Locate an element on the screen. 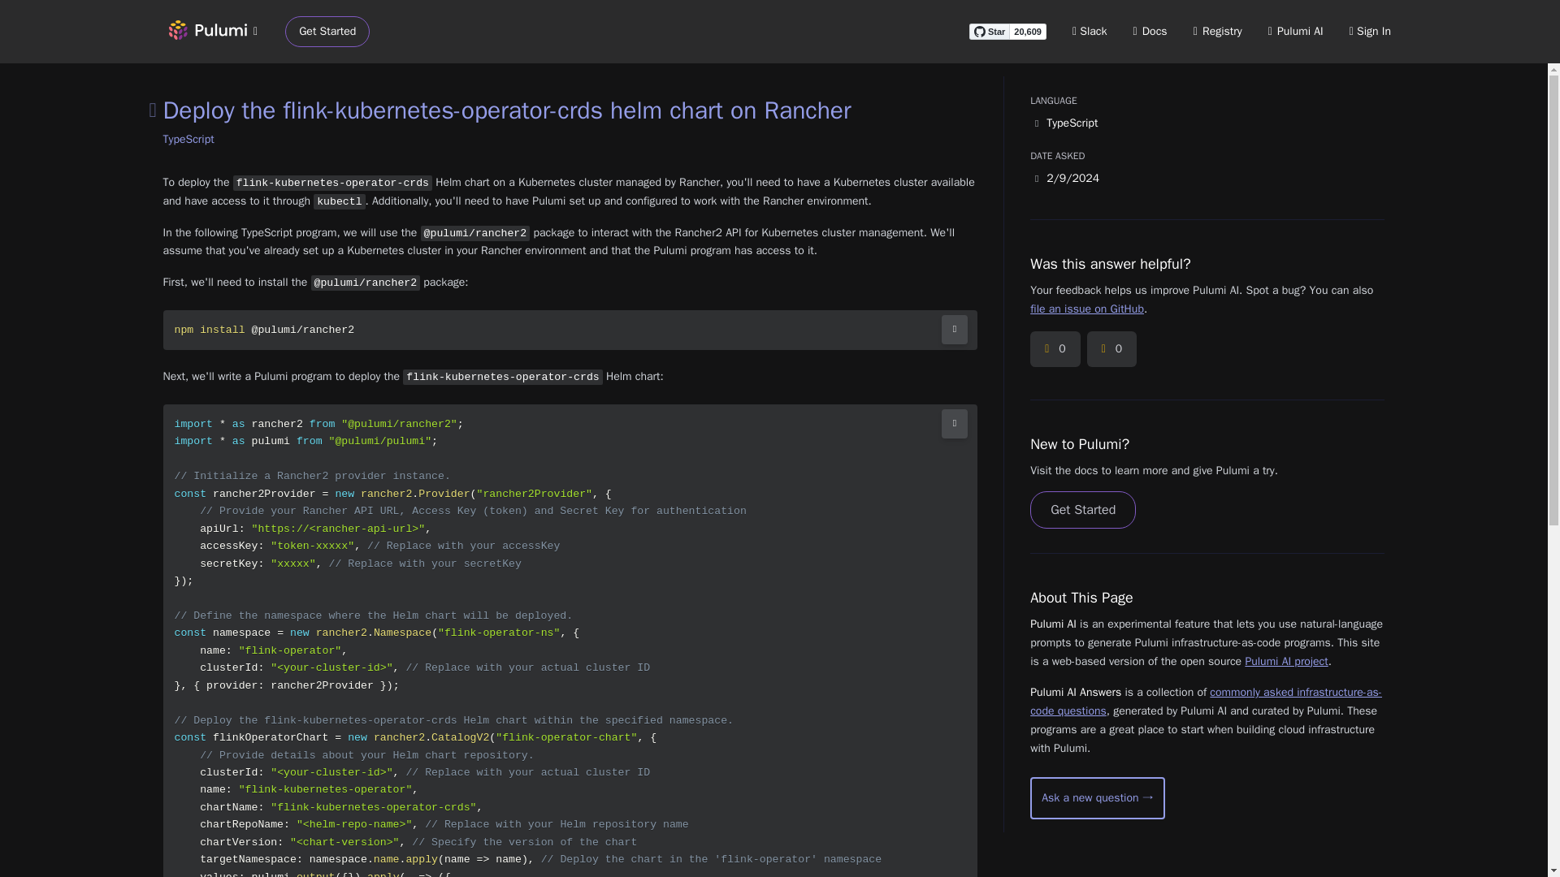  0 is located at coordinates (1055, 349).